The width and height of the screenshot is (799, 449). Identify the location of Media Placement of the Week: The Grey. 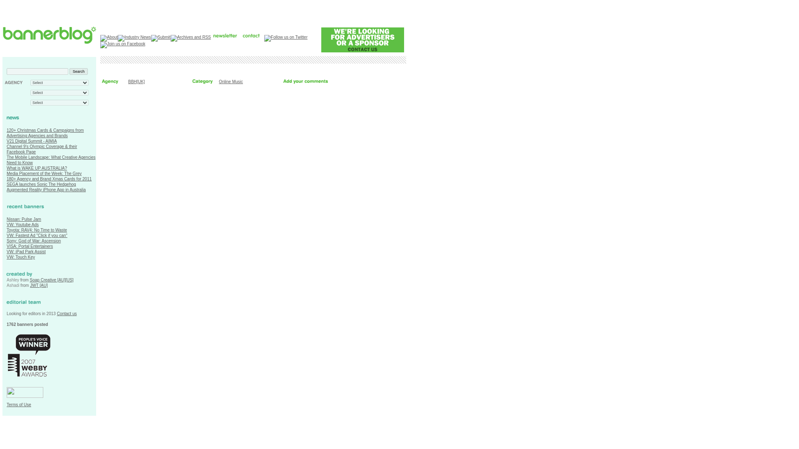
(44, 173).